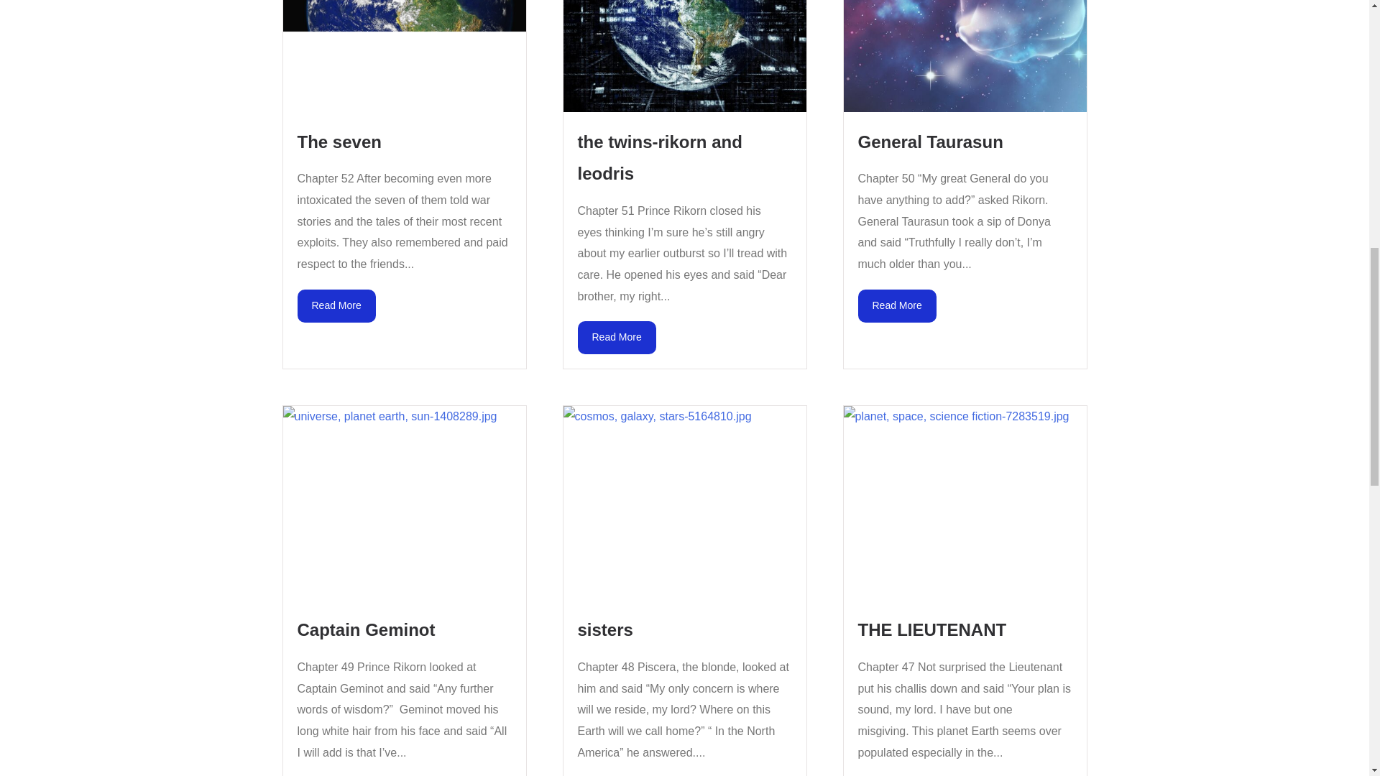 The image size is (1380, 776). What do you see at coordinates (660, 157) in the screenshot?
I see `the twins-rikorn and leodris` at bounding box center [660, 157].